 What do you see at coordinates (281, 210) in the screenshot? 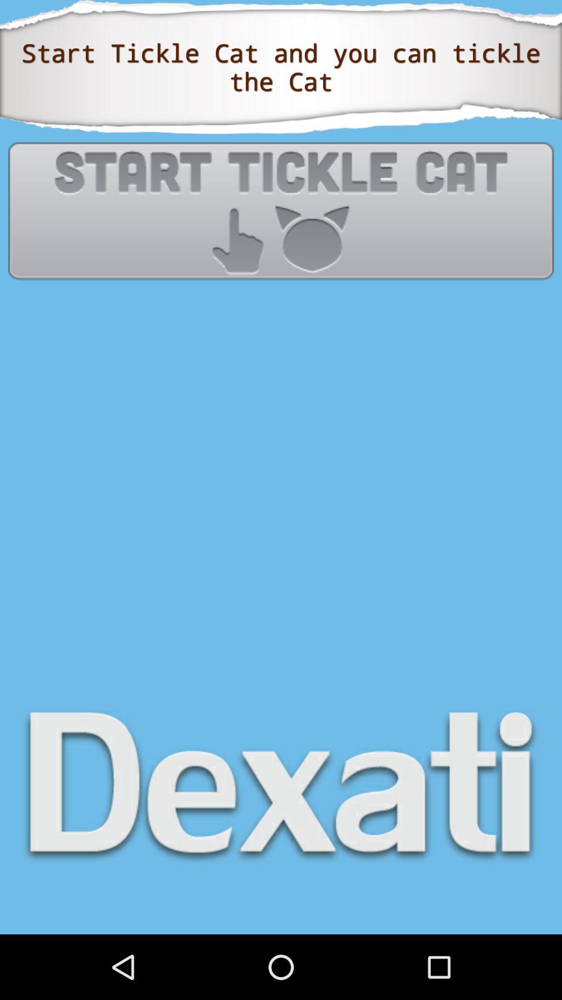
I see `start` at bounding box center [281, 210].